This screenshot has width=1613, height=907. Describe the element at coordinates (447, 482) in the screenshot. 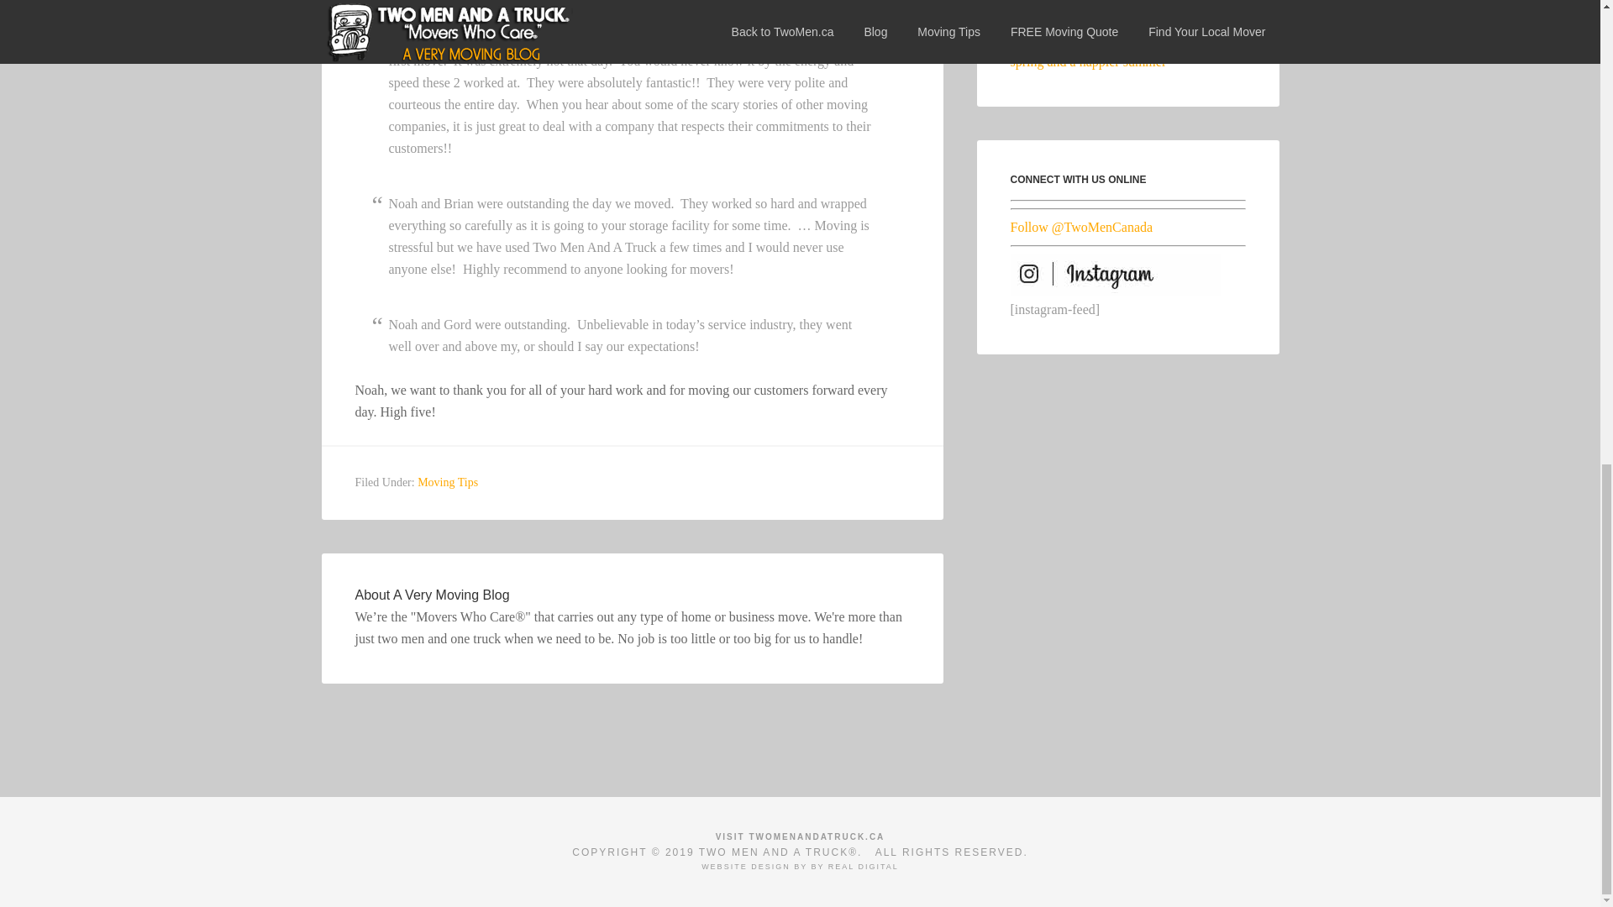

I see `Moving Tips` at that location.